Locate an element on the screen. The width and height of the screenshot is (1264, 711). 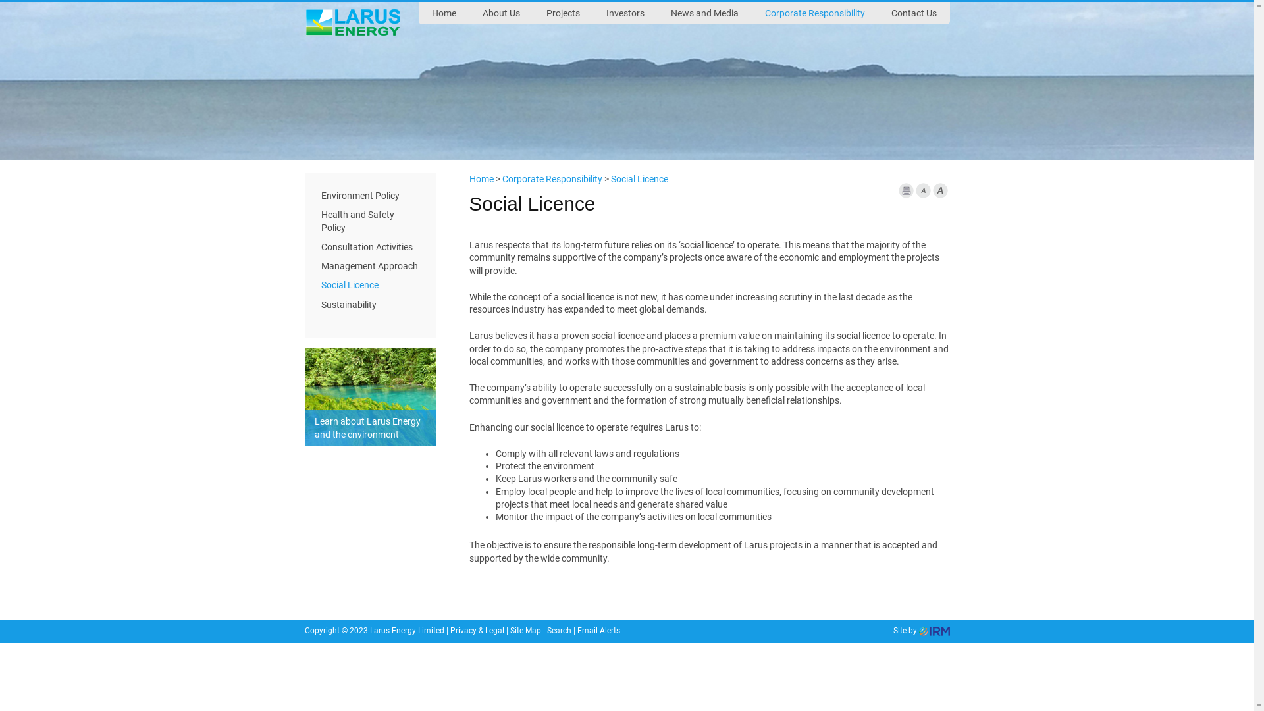
Sustainability is located at coordinates (370, 304).